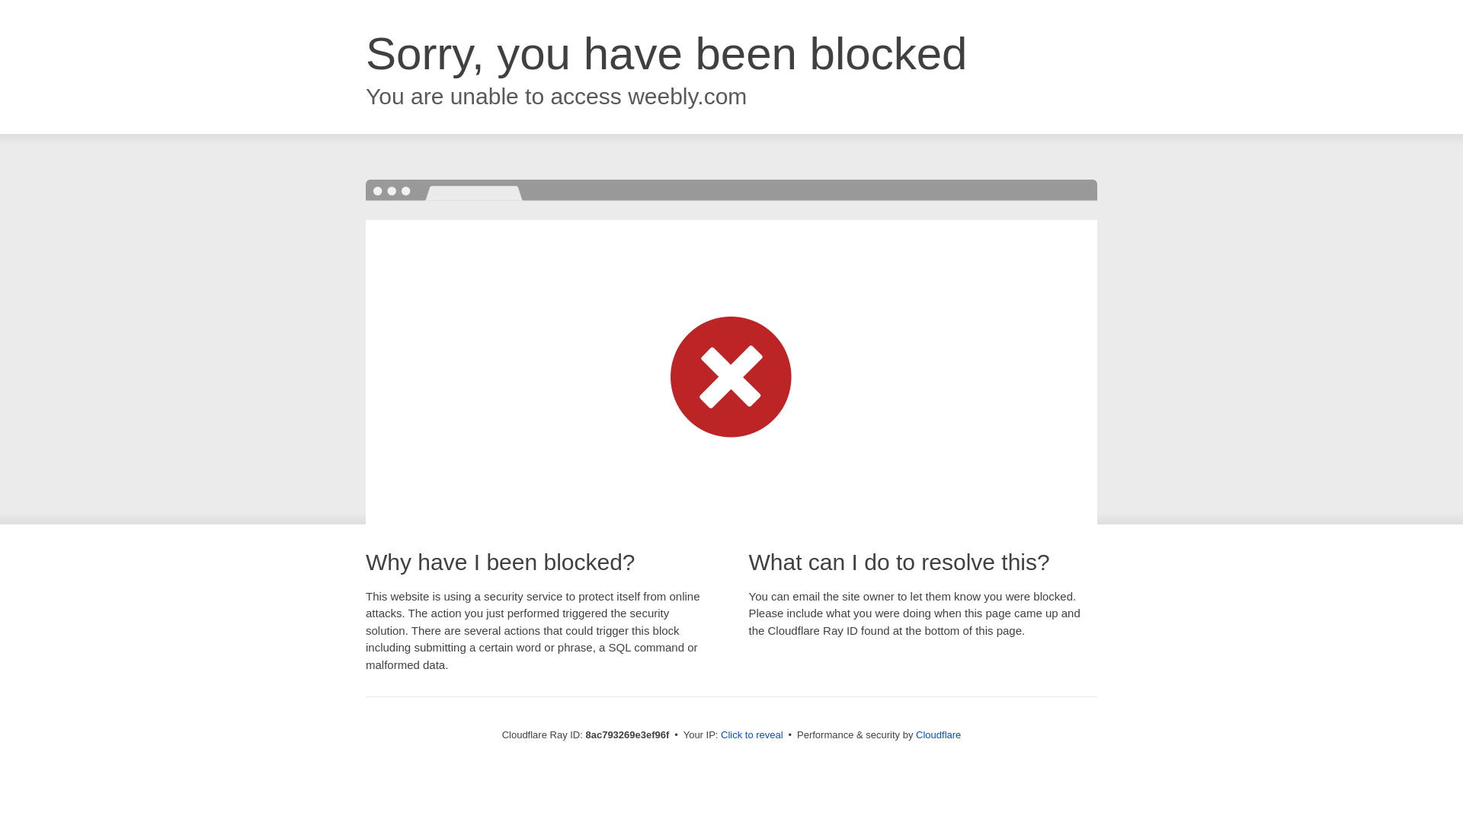 The width and height of the screenshot is (1463, 822). I want to click on Click to reveal, so click(751, 735).